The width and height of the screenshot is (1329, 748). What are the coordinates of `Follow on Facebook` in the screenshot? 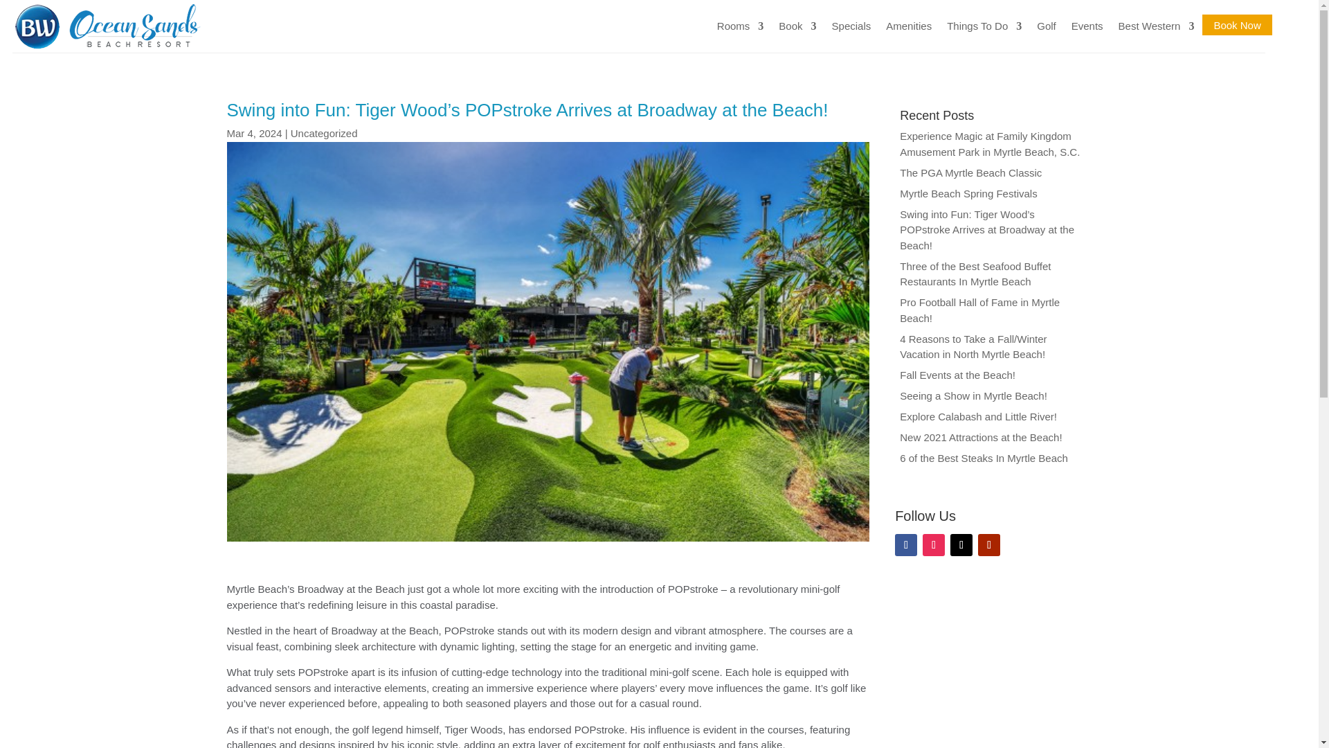 It's located at (905, 545).